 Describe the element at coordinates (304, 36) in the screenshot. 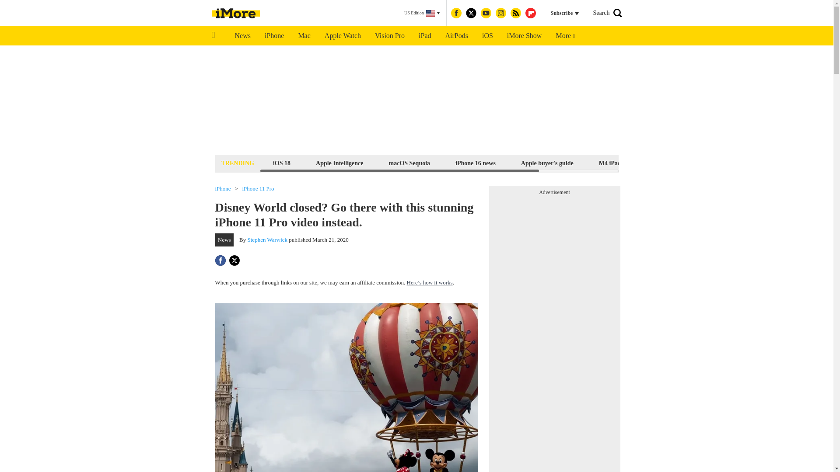

I see `Mac` at that location.